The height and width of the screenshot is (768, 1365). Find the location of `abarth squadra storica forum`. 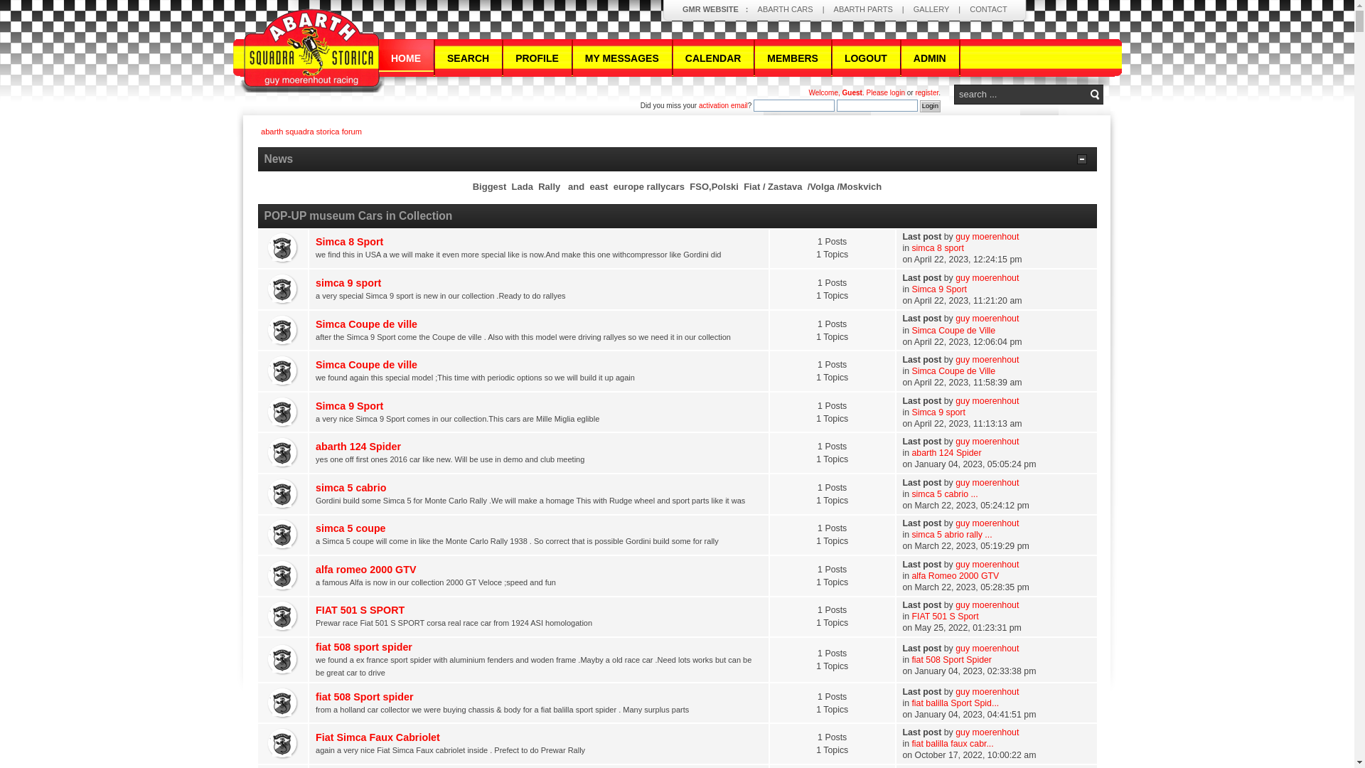

abarth squadra storica forum is located at coordinates (311, 132).